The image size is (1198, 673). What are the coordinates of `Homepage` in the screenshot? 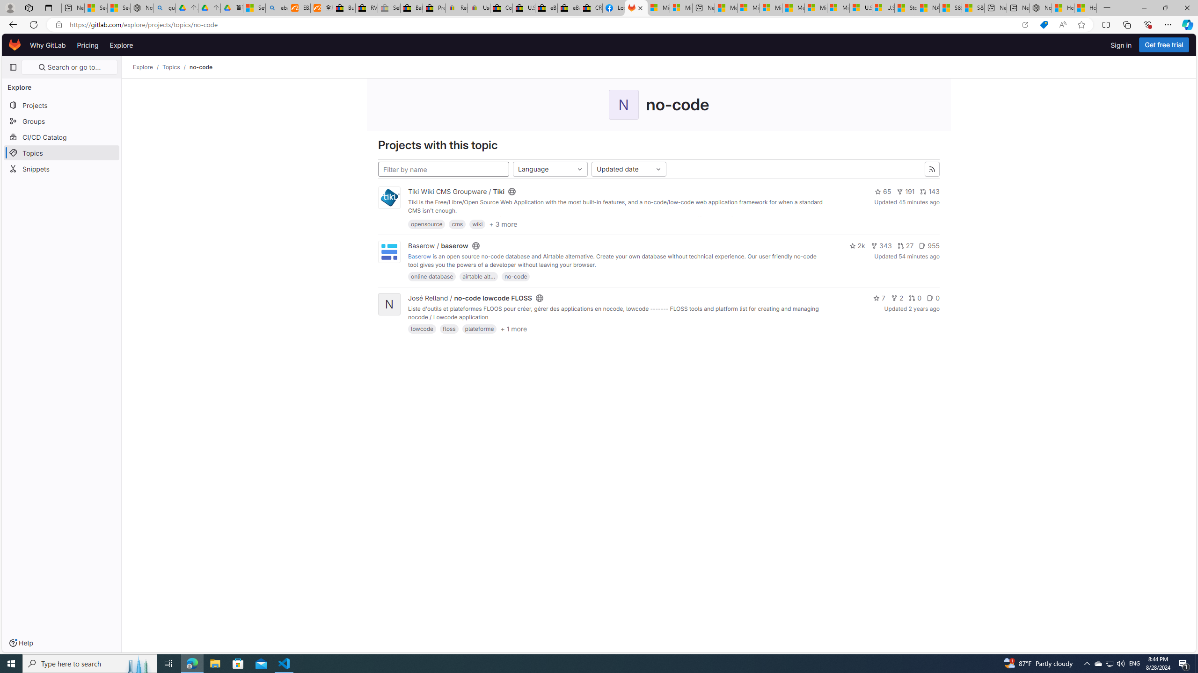 It's located at (15, 45).